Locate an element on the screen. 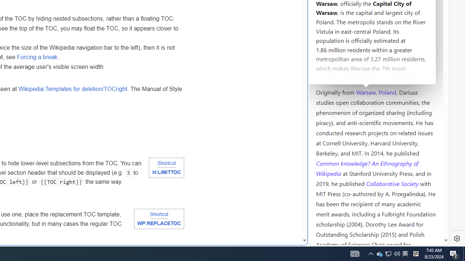  WP:REPLACETOC is located at coordinates (159, 223).